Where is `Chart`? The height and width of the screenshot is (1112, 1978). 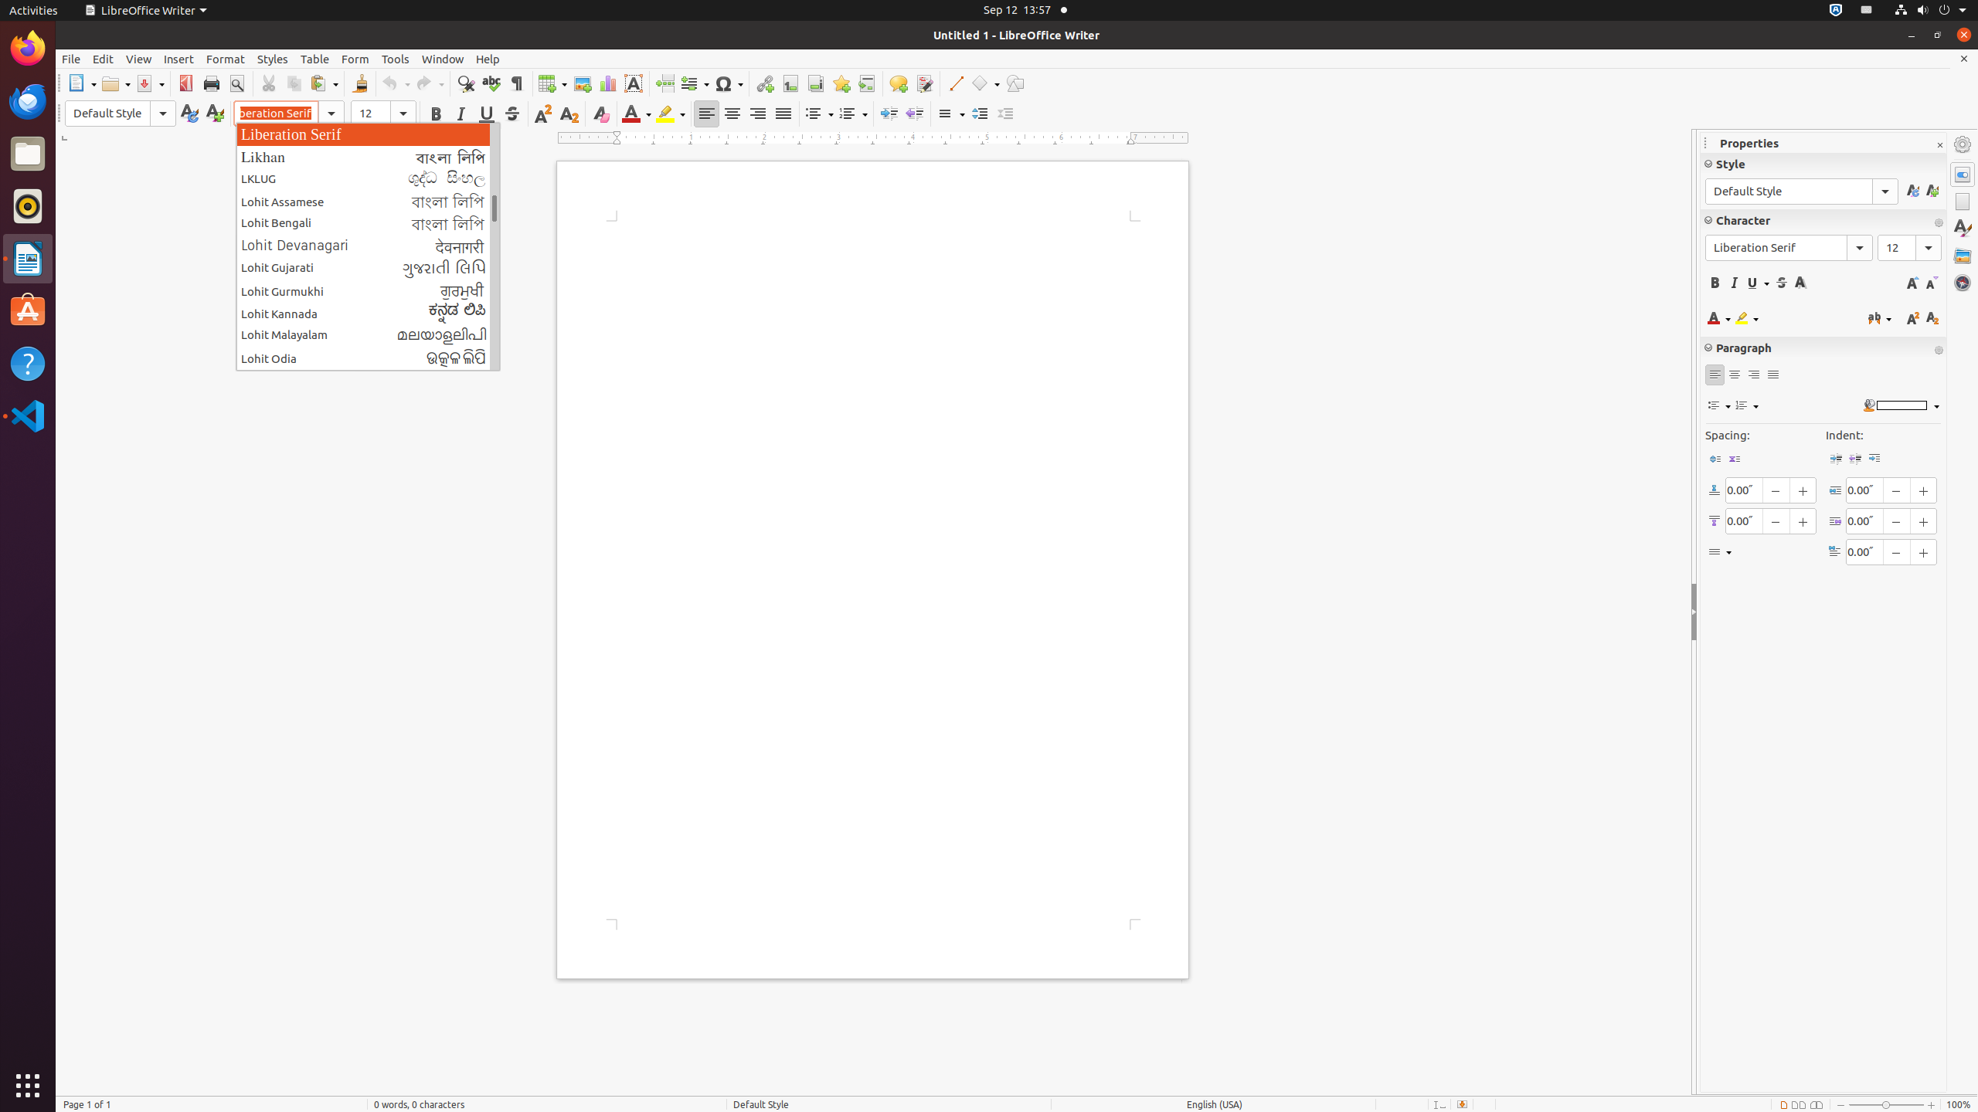 Chart is located at coordinates (607, 83).